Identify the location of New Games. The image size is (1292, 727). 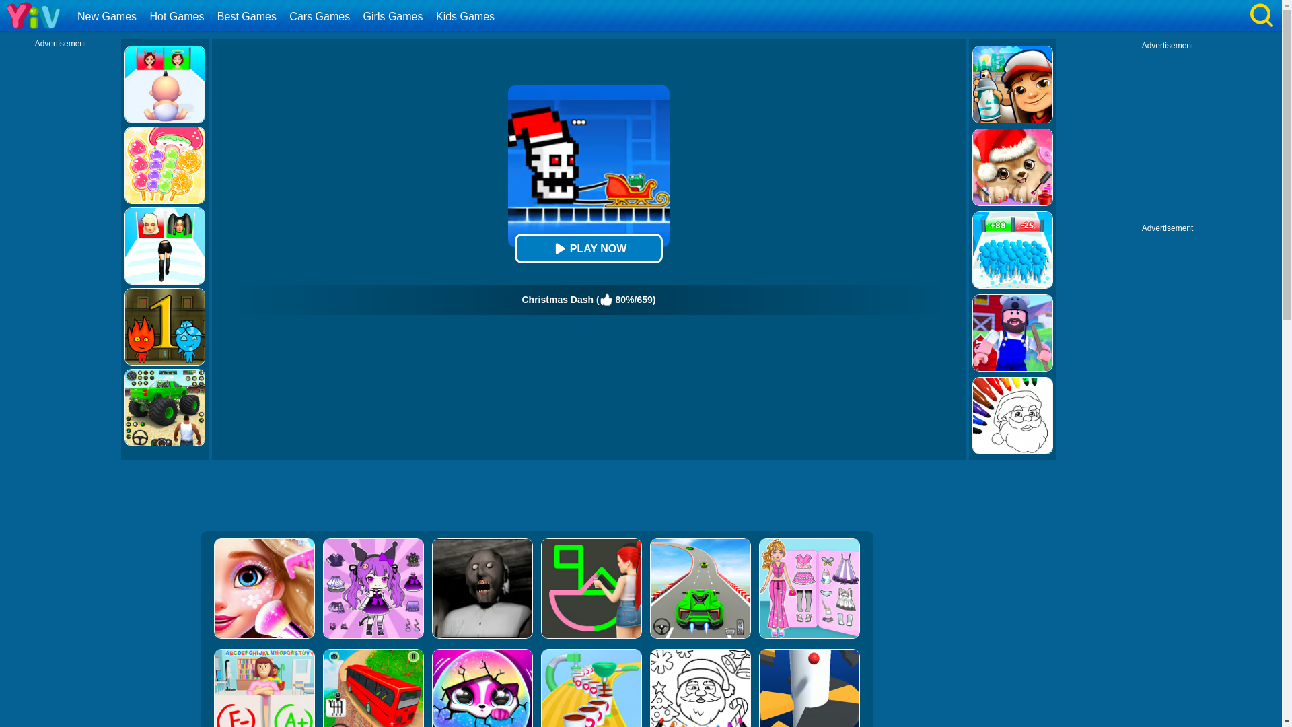
(108, 16).